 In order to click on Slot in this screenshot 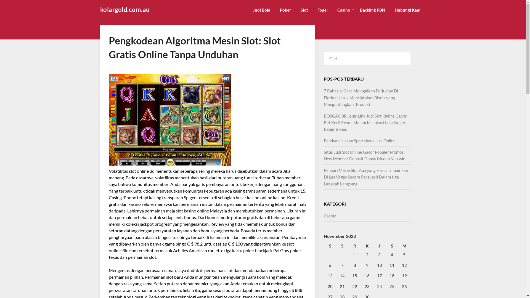, I will do `click(304, 10)`.